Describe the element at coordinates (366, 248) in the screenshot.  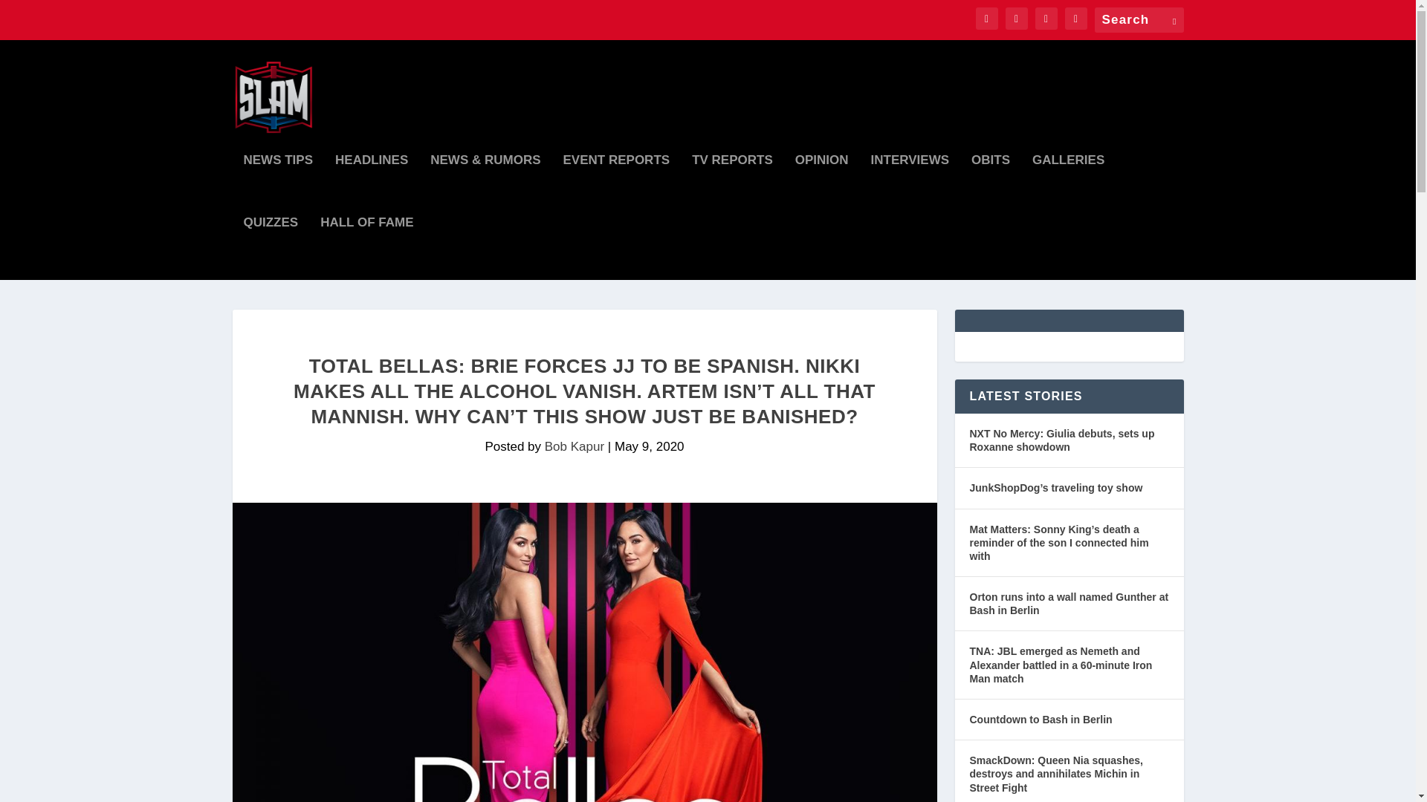
I see `HALL OF FAME` at that location.